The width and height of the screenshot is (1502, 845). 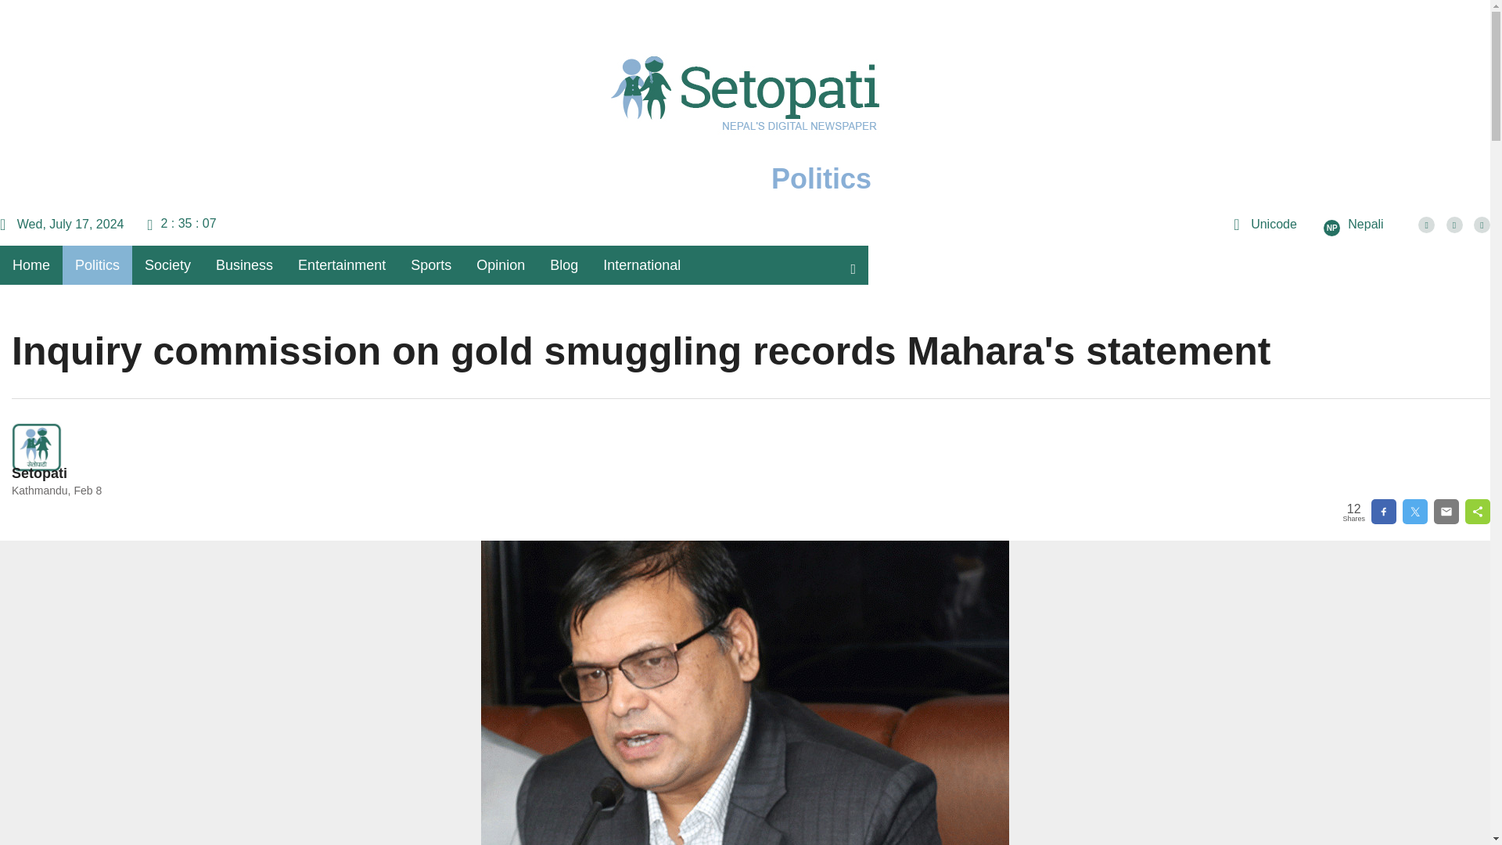 What do you see at coordinates (1264, 224) in the screenshot?
I see `Unicode` at bounding box center [1264, 224].